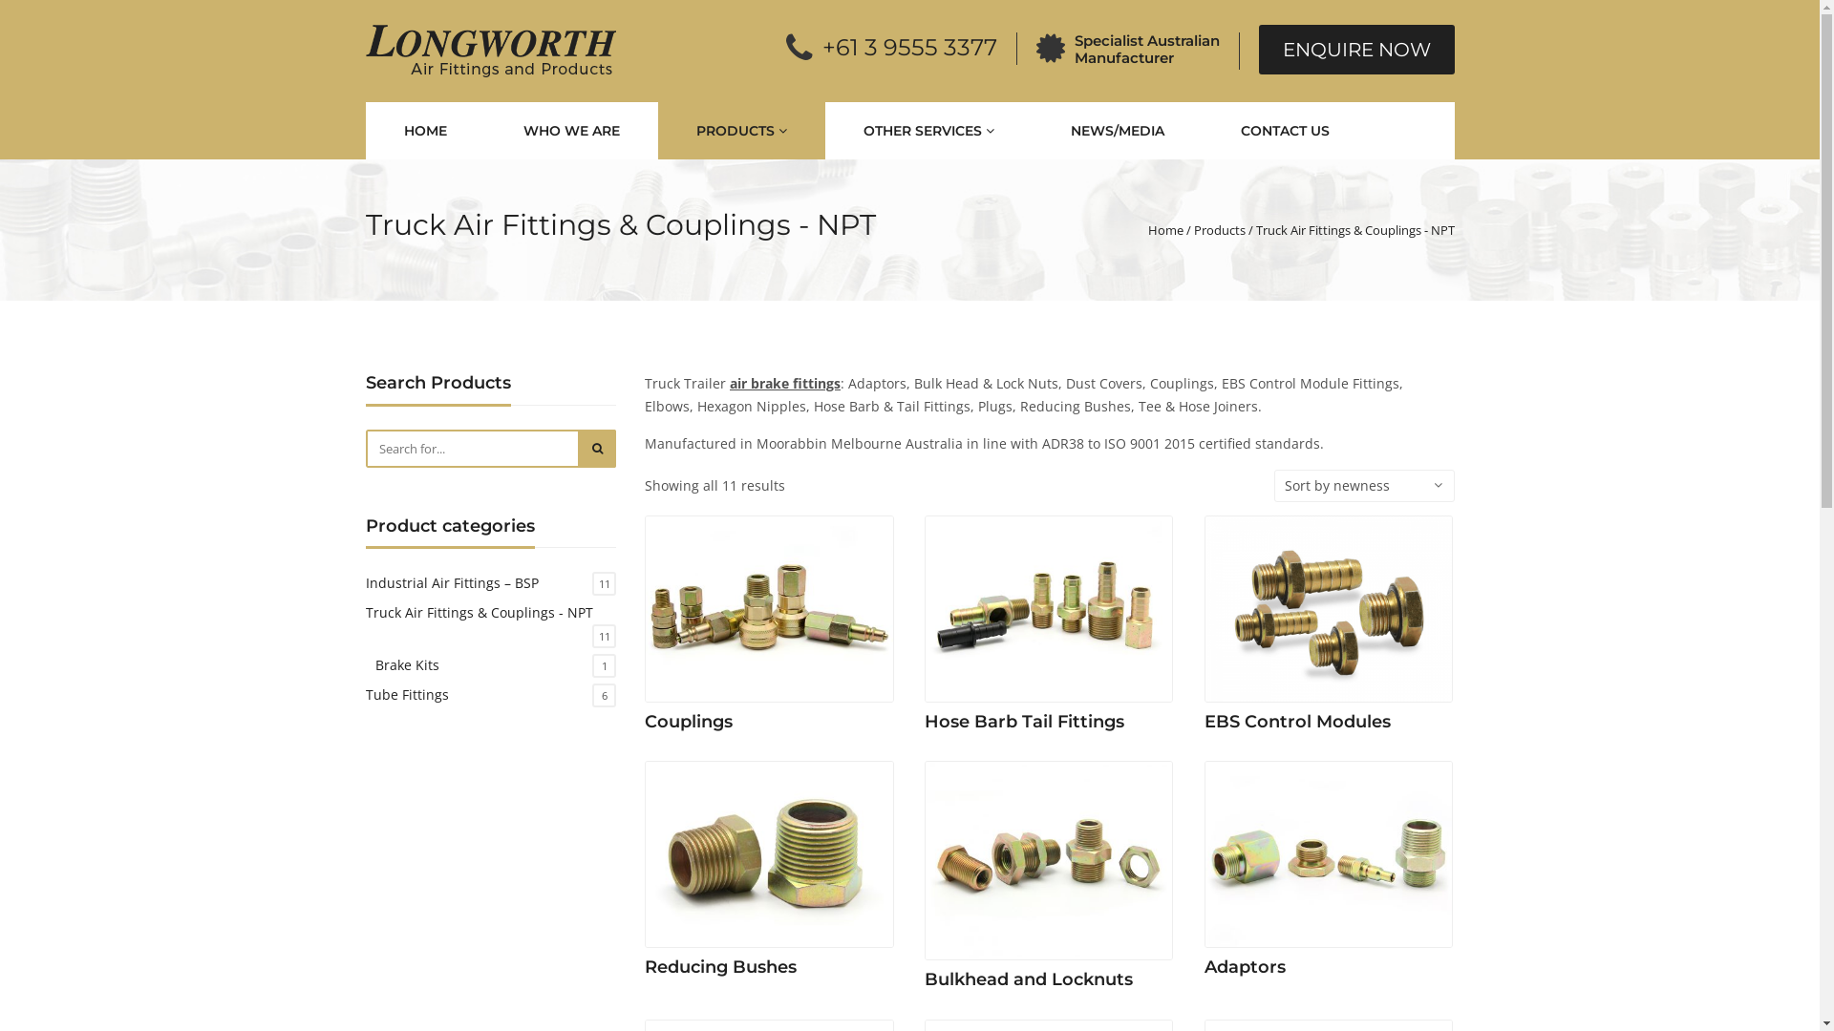 This screenshot has width=1834, height=1031. I want to click on NEWS/MEDIA, so click(1117, 131).